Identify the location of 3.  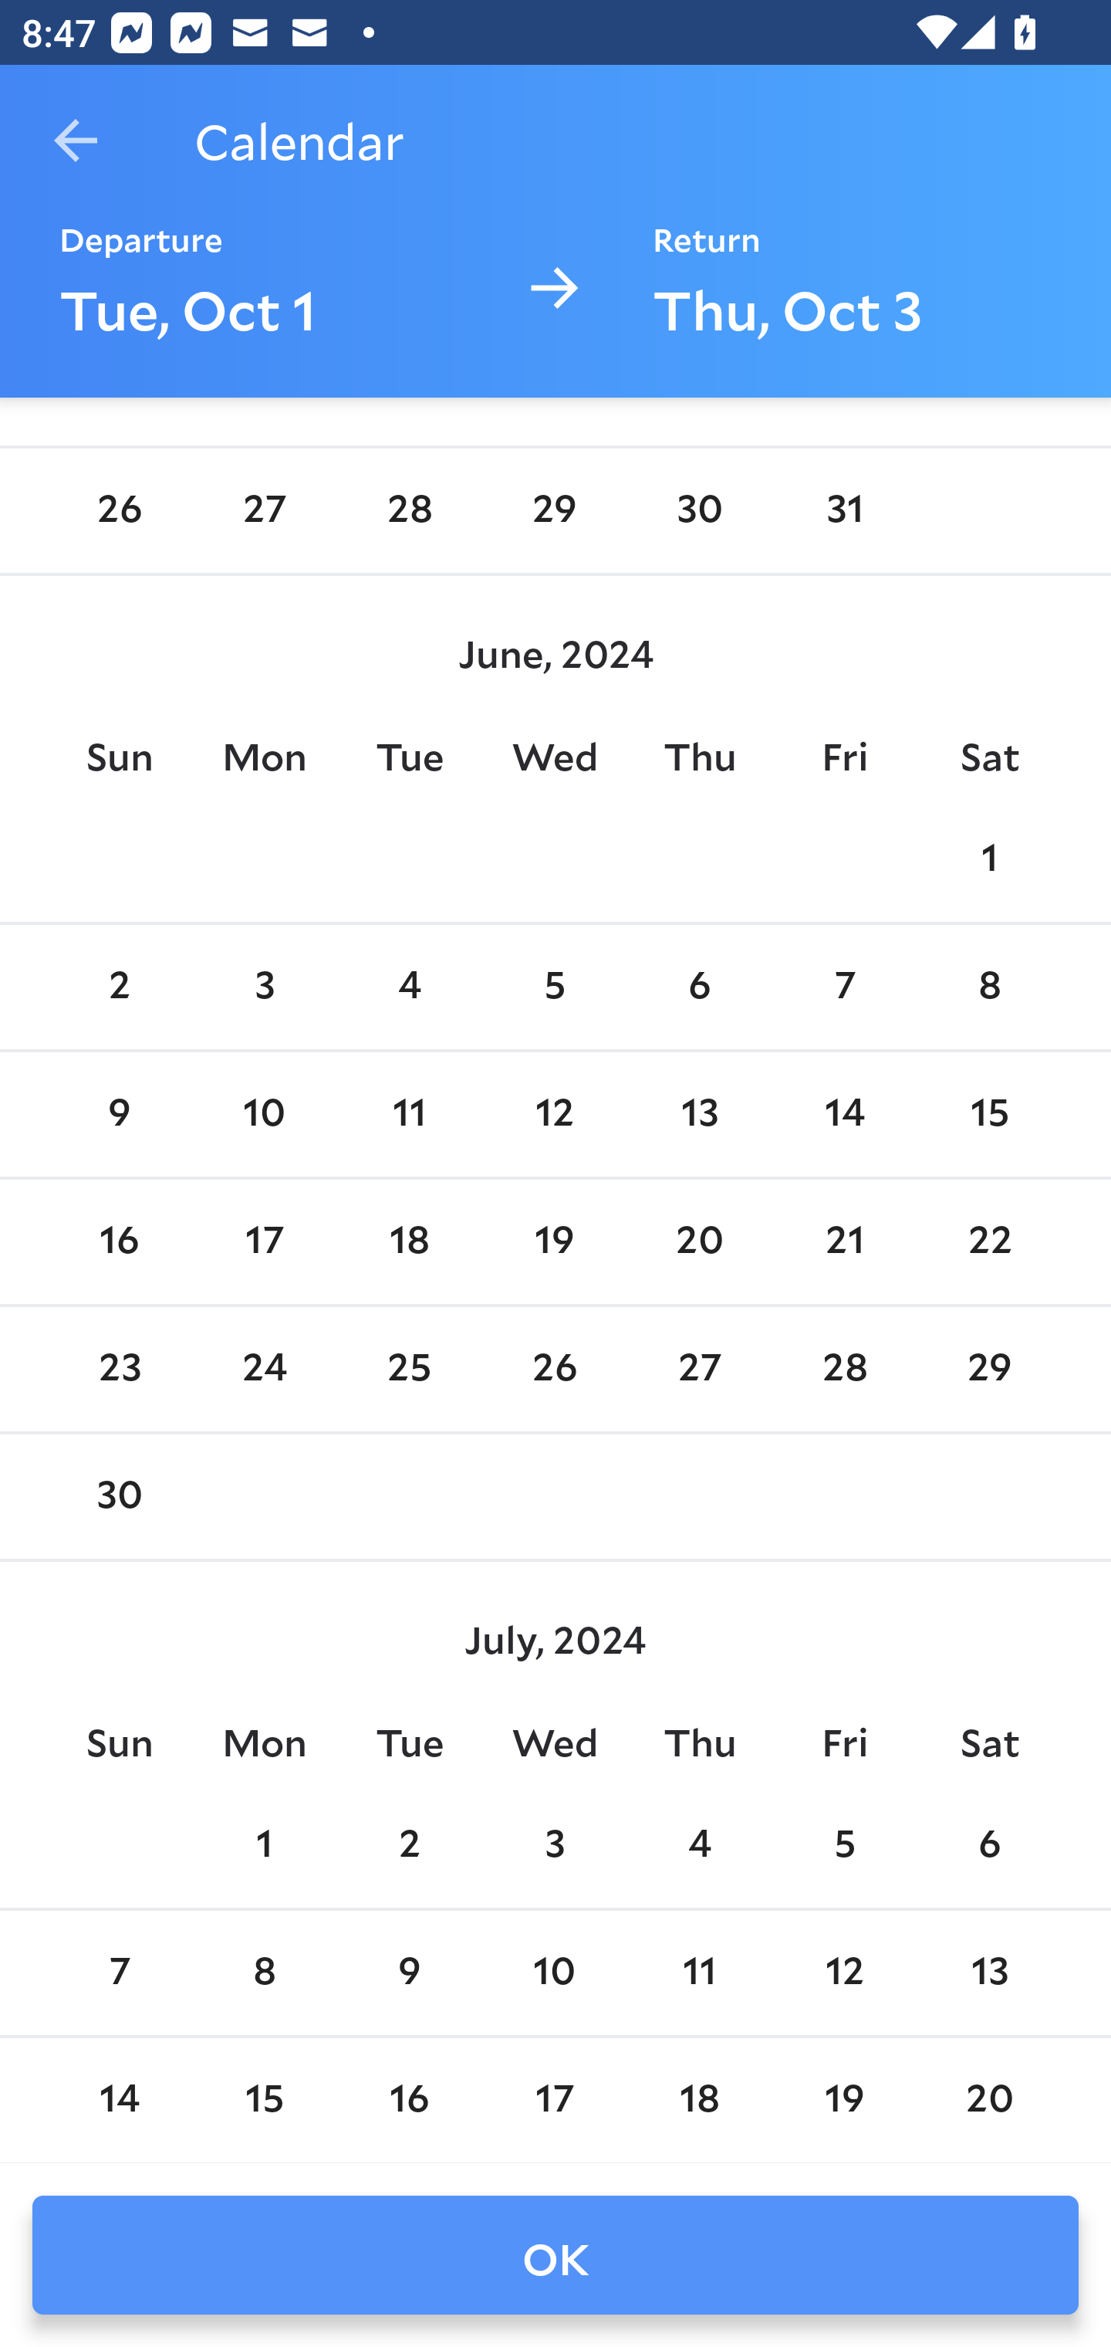
(265, 987).